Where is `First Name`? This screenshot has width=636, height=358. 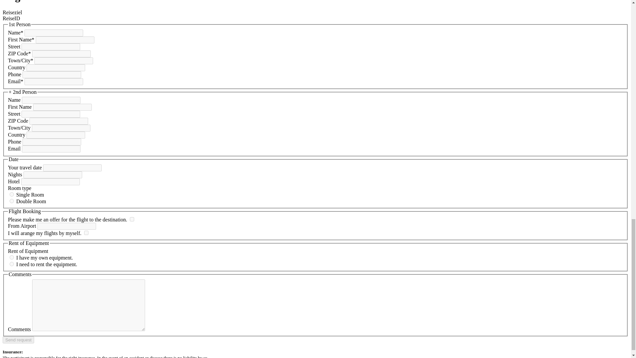 First Name is located at coordinates (62, 107).